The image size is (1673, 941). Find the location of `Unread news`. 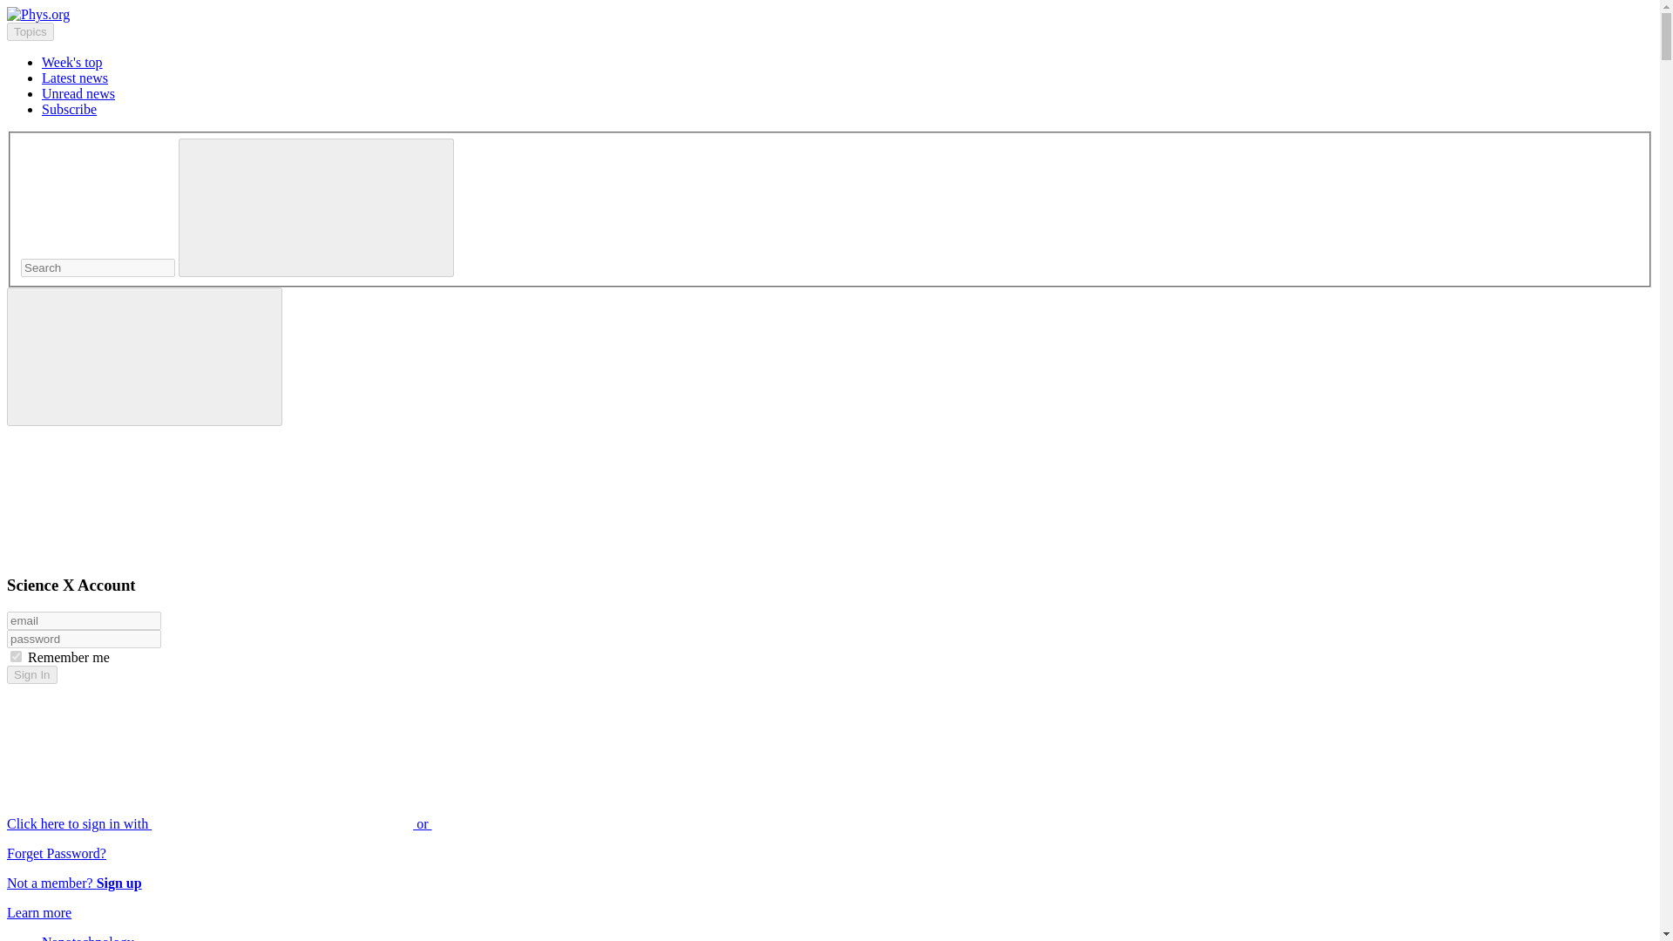

Unread news is located at coordinates (78, 93).